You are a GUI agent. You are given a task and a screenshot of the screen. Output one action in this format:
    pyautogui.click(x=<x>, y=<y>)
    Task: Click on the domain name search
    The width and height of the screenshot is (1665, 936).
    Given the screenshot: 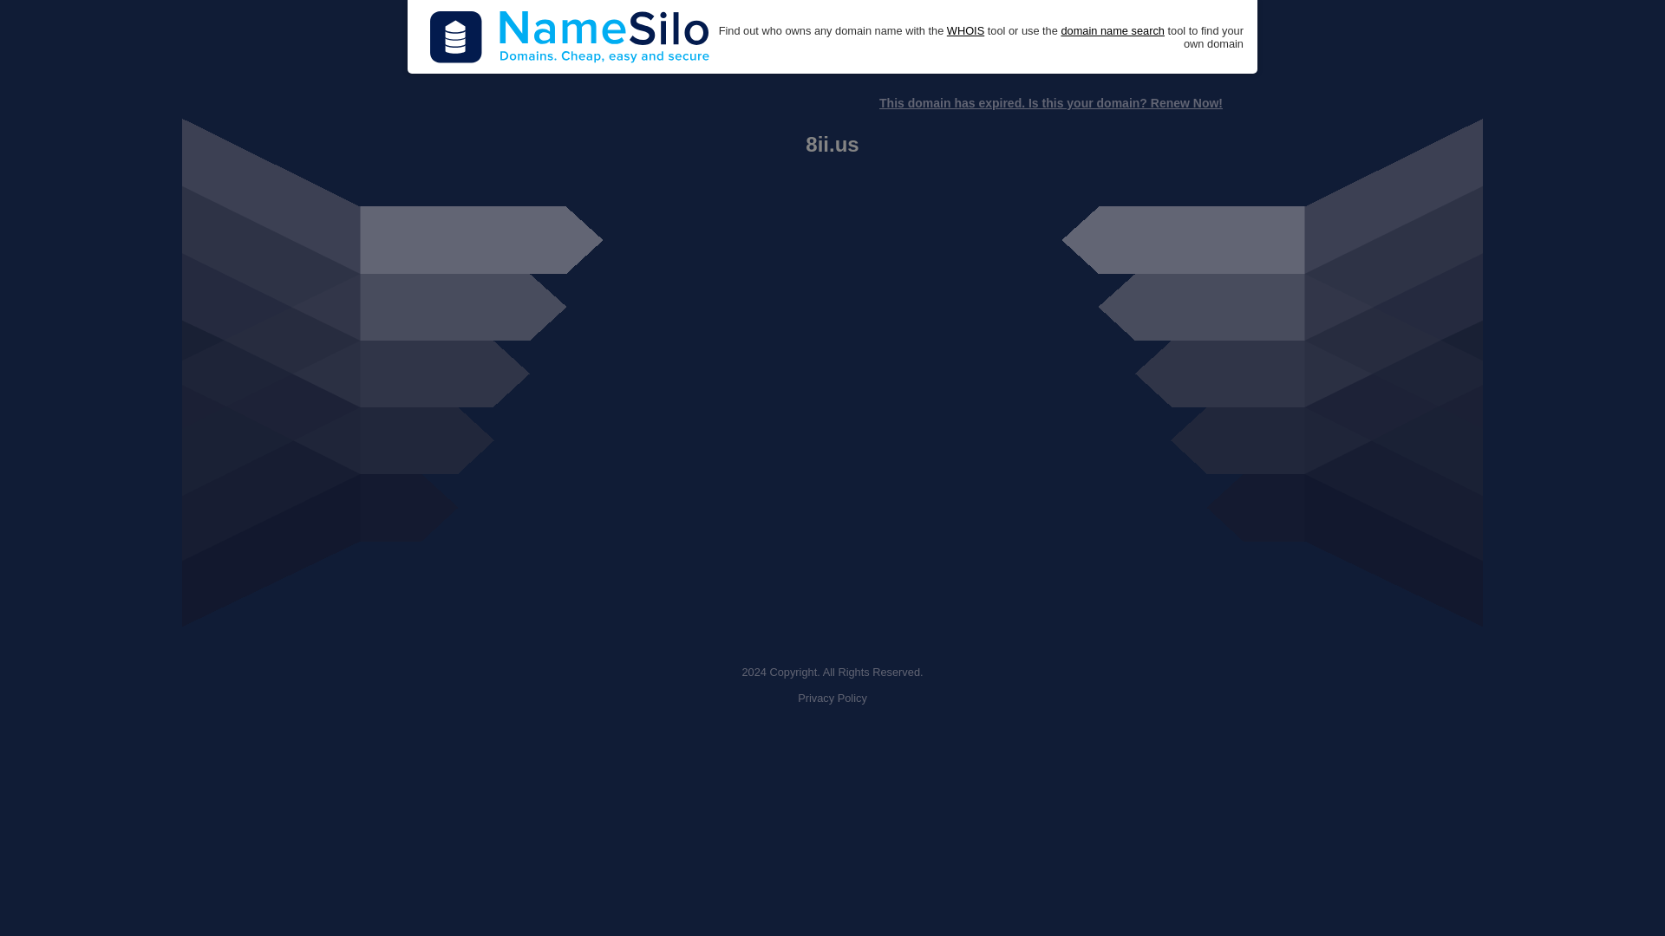 What is the action you would take?
    pyautogui.click(x=1112, y=31)
    